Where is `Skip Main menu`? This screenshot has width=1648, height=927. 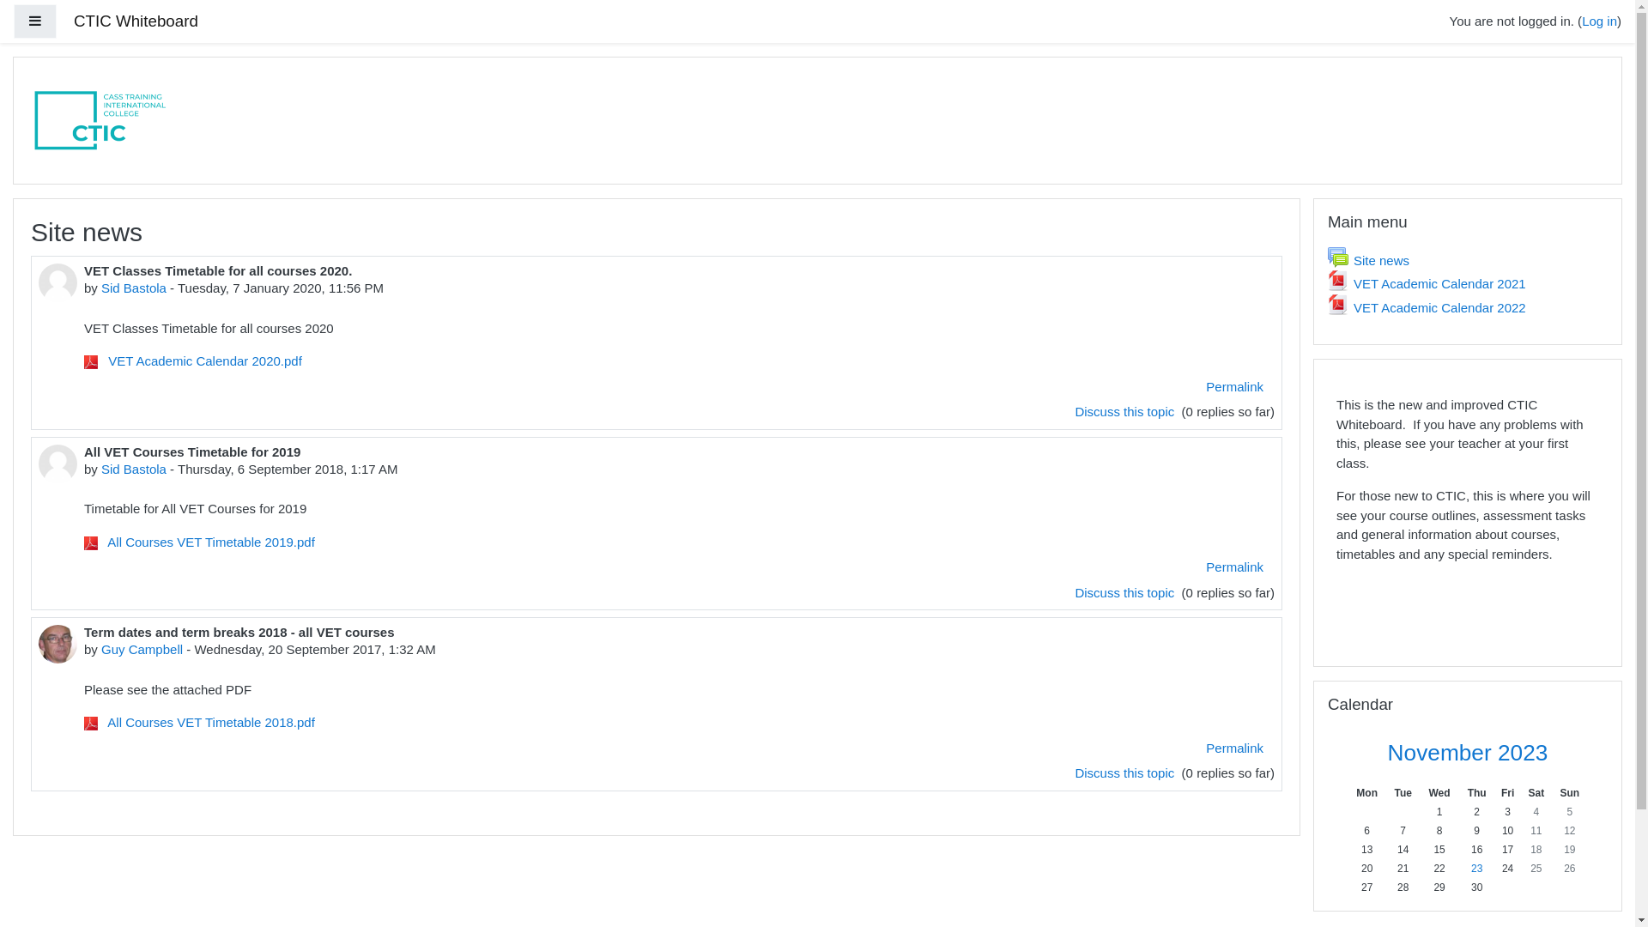
Skip Main menu is located at coordinates (1313, 197).